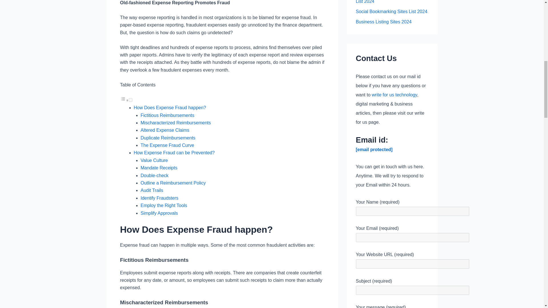  I want to click on Fictitious Reimbursements, so click(167, 115).